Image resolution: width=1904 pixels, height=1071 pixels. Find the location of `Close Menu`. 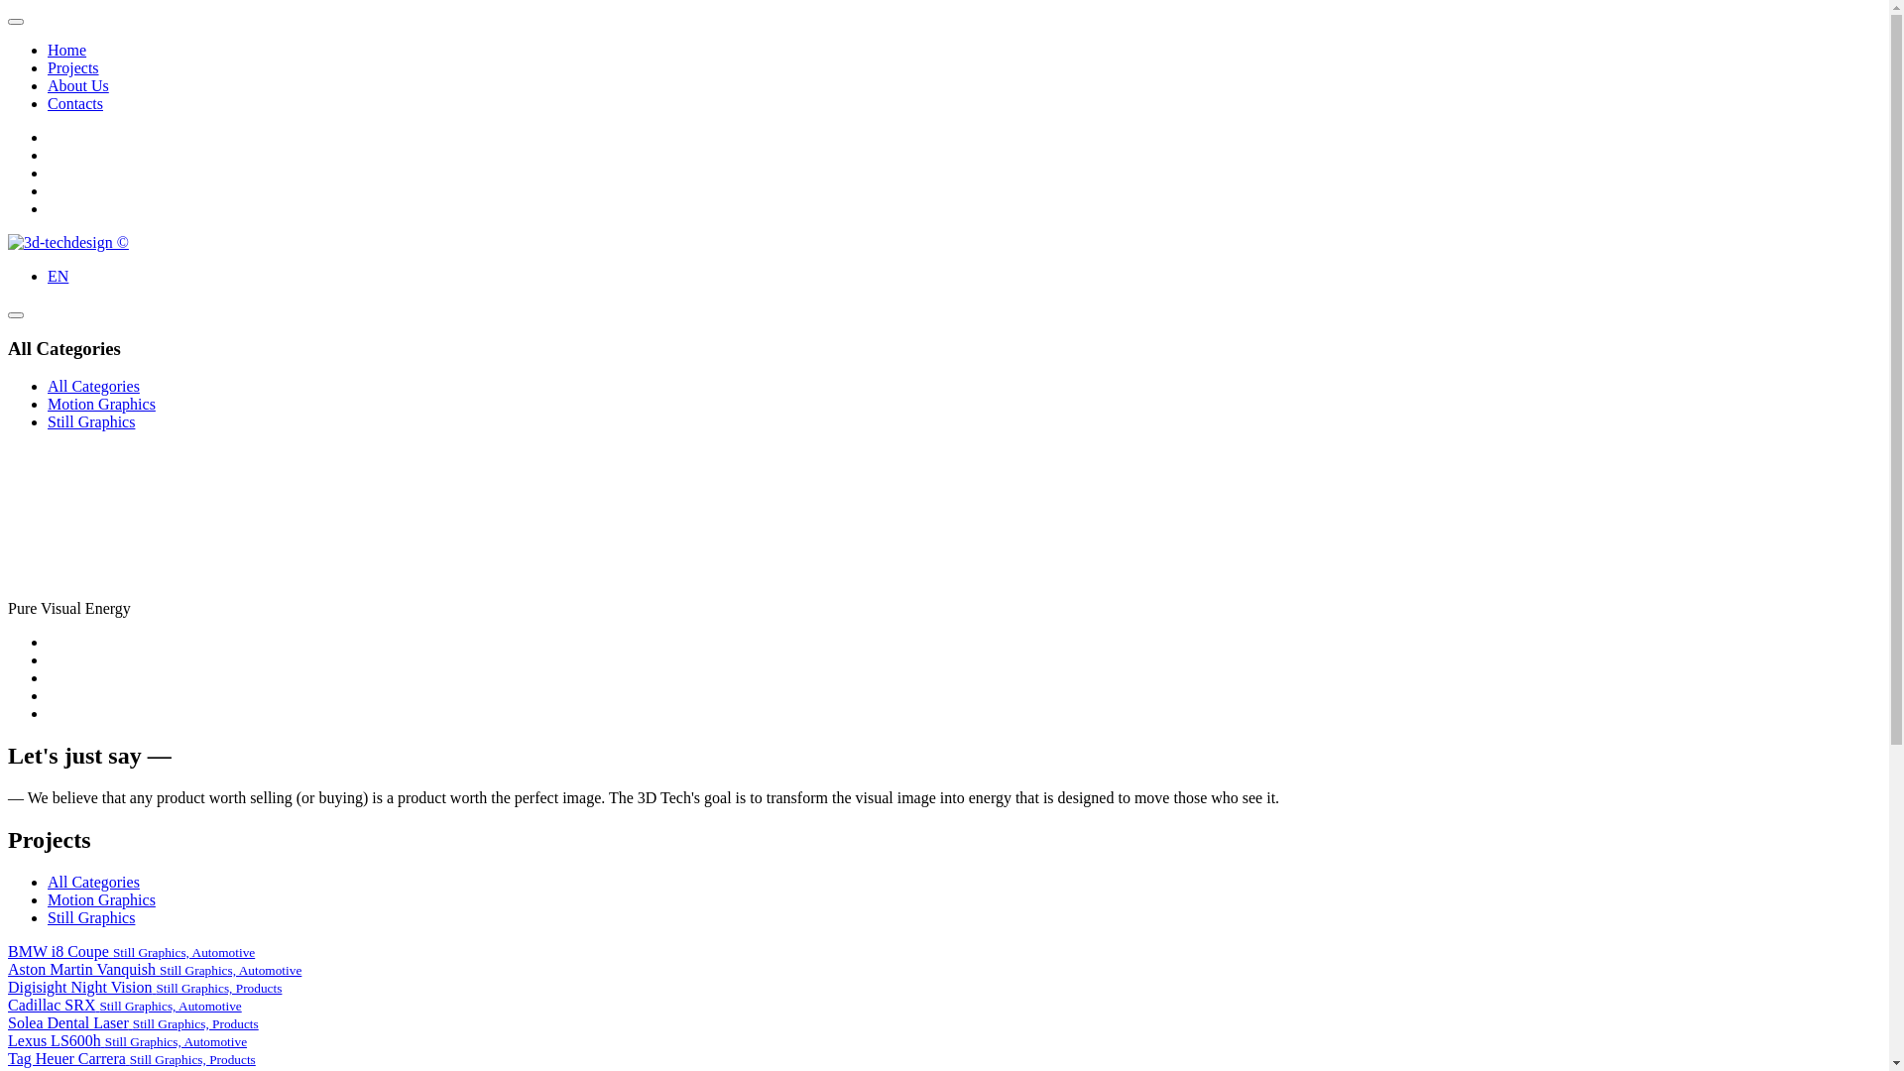

Close Menu is located at coordinates (16, 22).